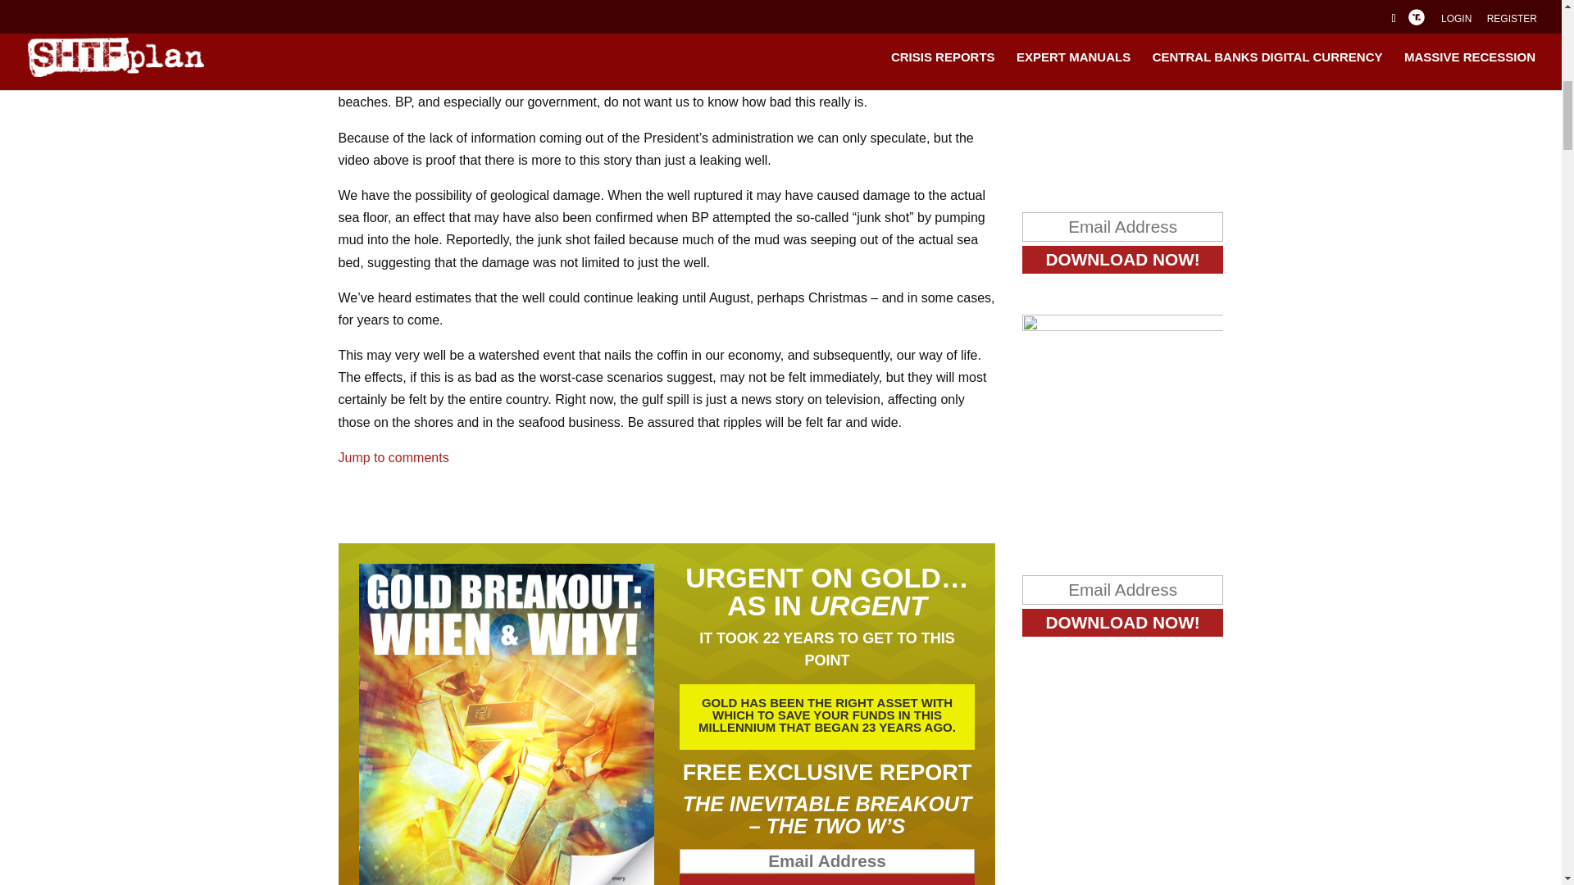 The height and width of the screenshot is (885, 1574). Describe the element at coordinates (507, 724) in the screenshot. I see `Gold-Breakout-cf` at that location.